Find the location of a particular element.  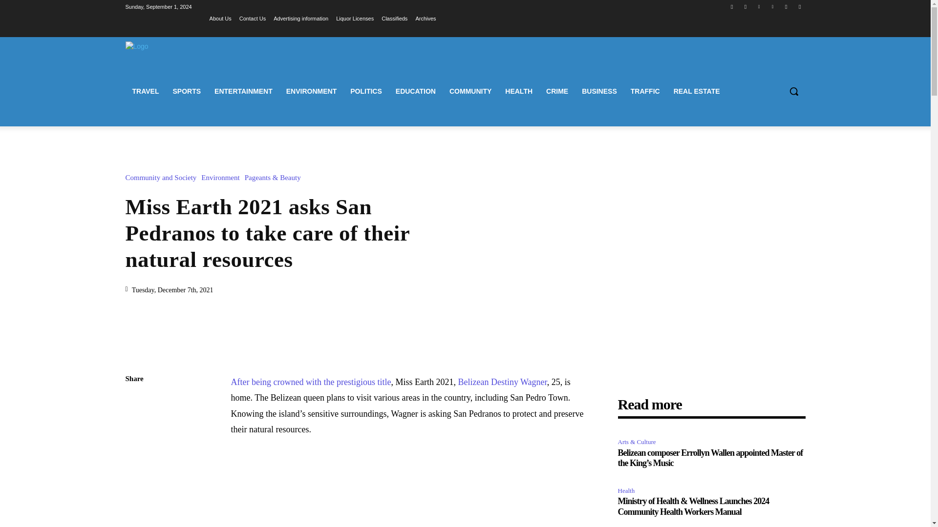

CRIME is located at coordinates (557, 91).